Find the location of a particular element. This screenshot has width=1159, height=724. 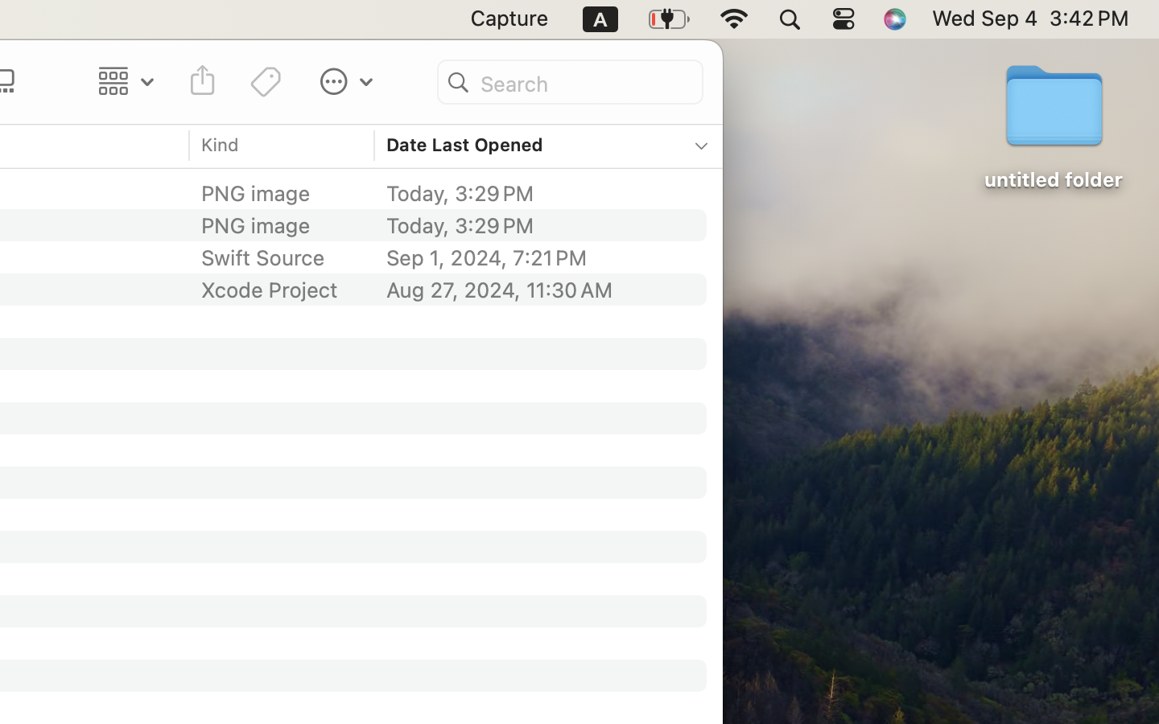

Date Last Opened is located at coordinates (465, 145).